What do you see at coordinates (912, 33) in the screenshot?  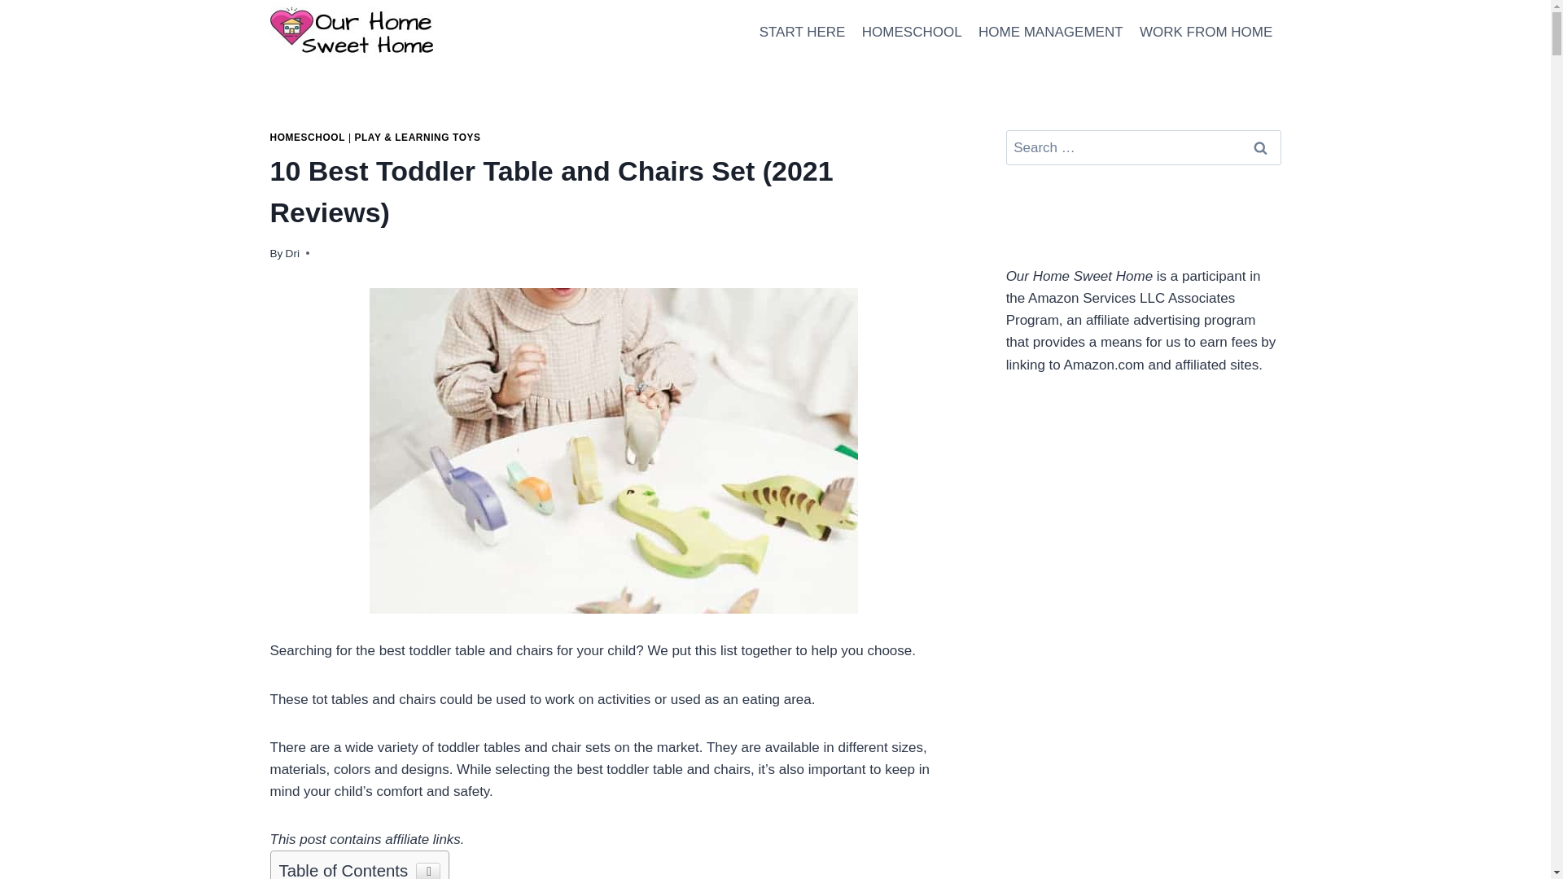 I see `HOMESCHOOL` at bounding box center [912, 33].